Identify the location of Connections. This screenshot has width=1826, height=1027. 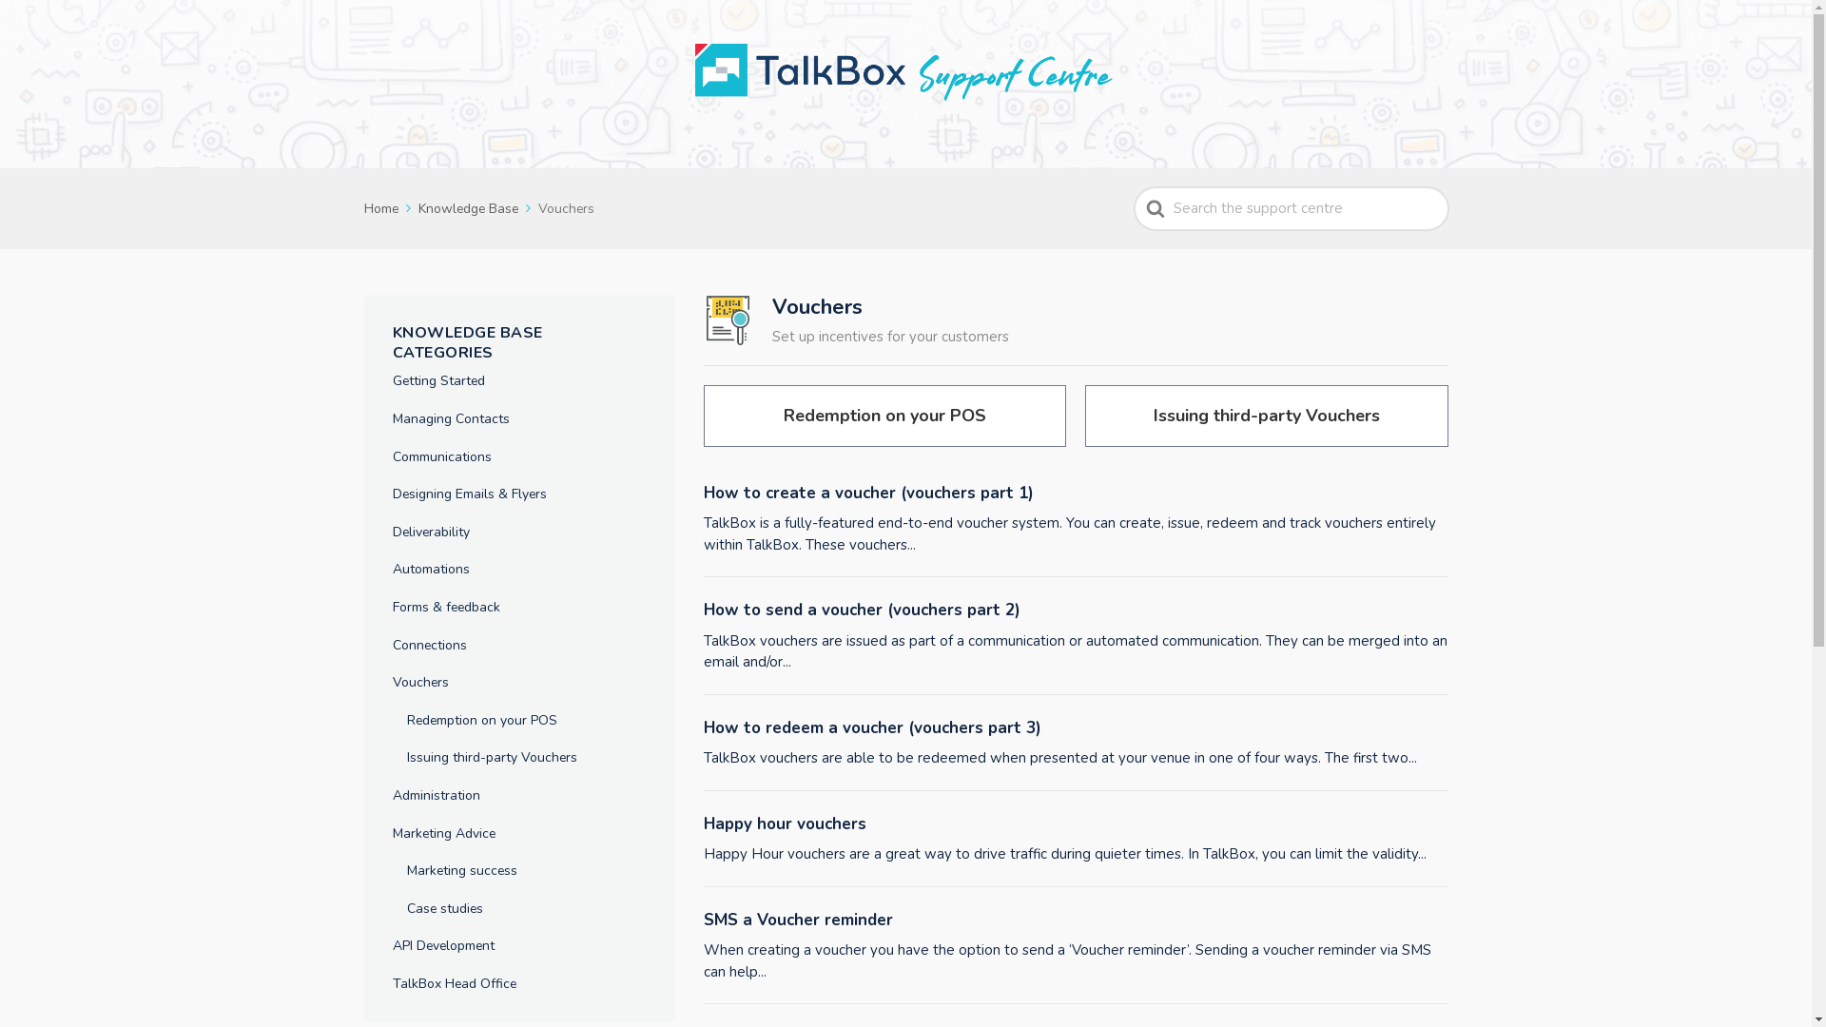
(428, 646).